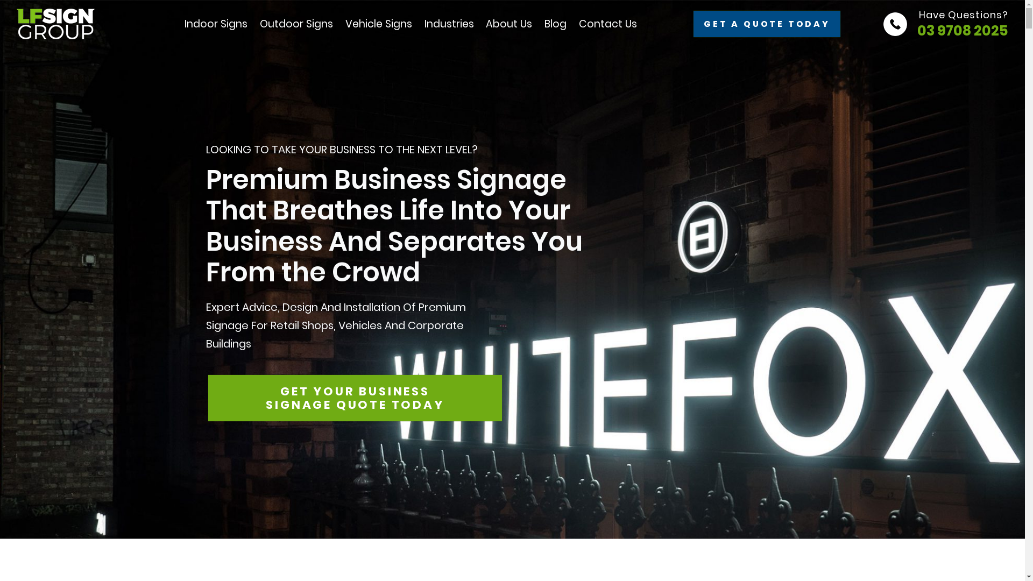  Describe the element at coordinates (608, 24) in the screenshot. I see `Contact Us` at that location.